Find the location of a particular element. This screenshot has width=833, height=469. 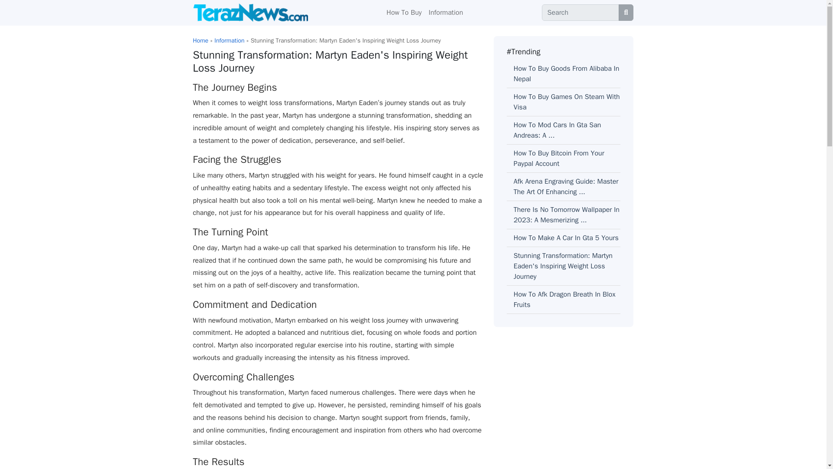

Information is located at coordinates (446, 12).